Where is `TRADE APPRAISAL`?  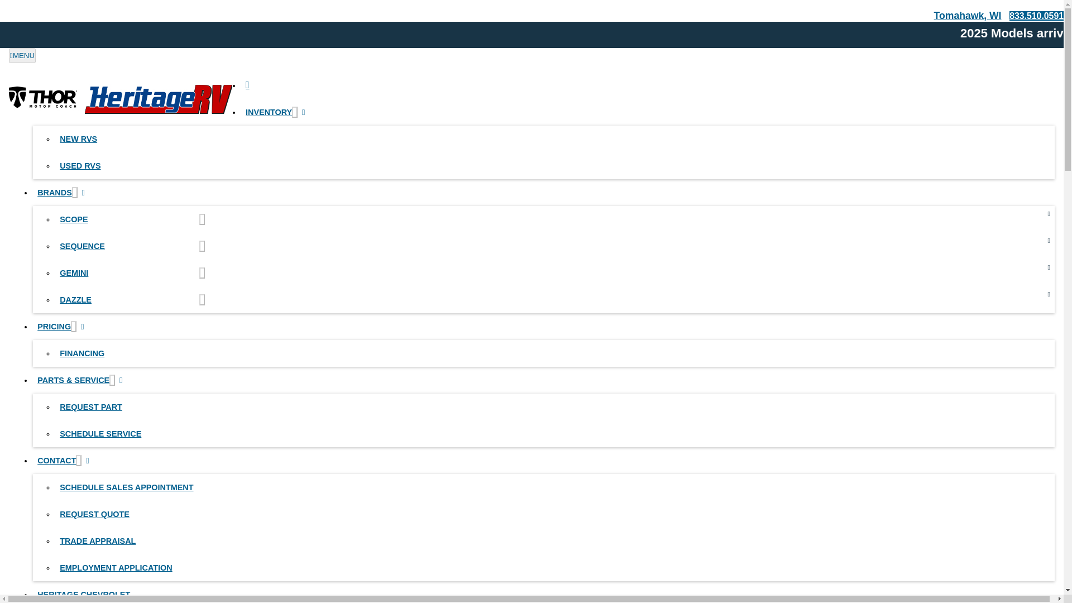 TRADE APPRAISAL is located at coordinates (127, 540).